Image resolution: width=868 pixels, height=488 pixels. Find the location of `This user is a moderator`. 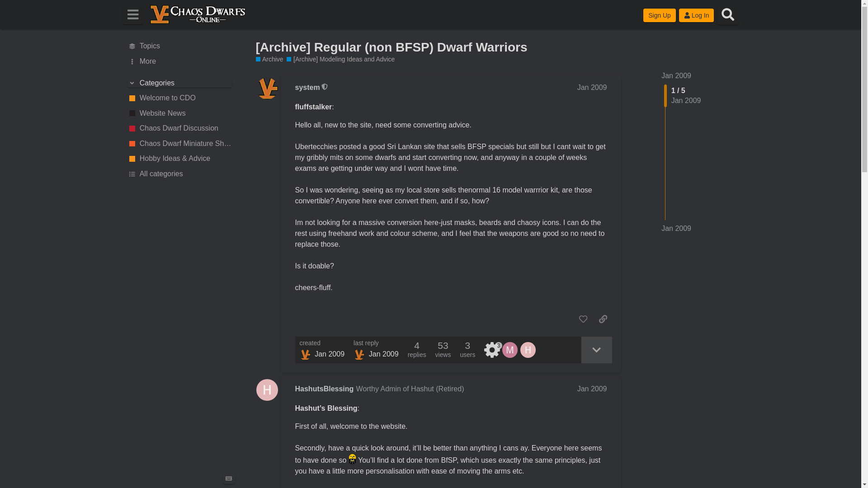

This user is a moderator is located at coordinates (325, 87).